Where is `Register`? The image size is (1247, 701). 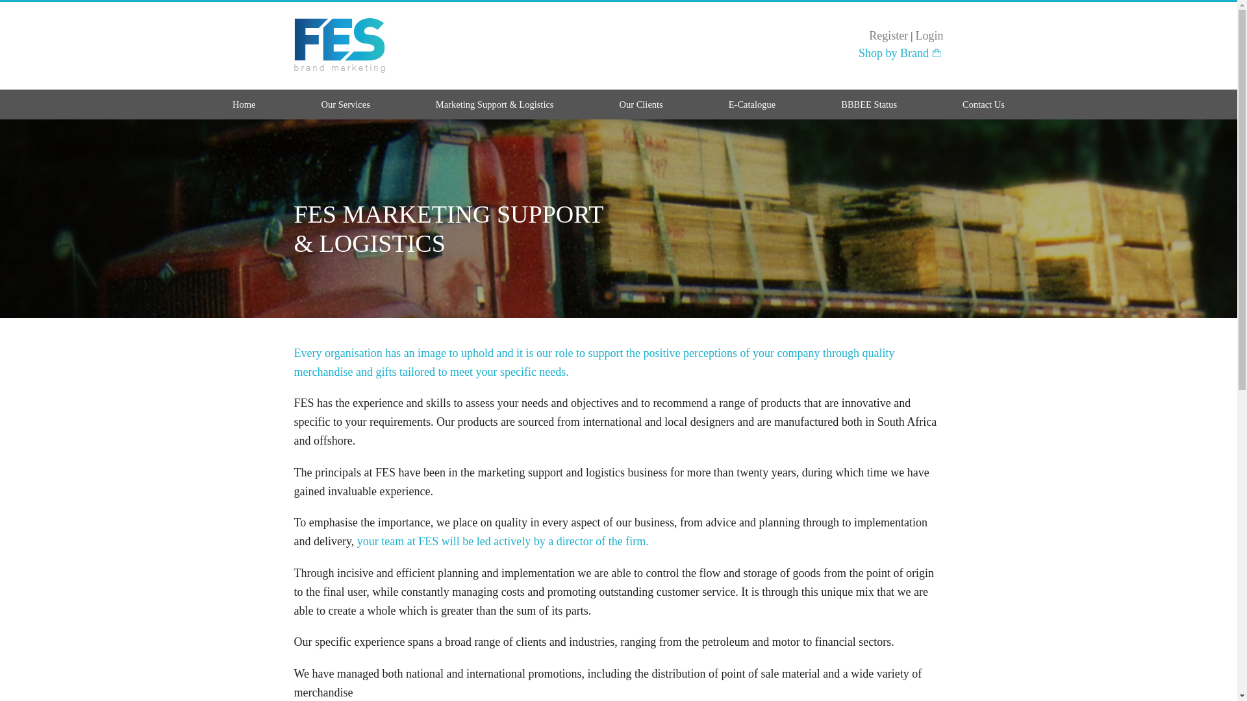 Register is located at coordinates (888, 35).